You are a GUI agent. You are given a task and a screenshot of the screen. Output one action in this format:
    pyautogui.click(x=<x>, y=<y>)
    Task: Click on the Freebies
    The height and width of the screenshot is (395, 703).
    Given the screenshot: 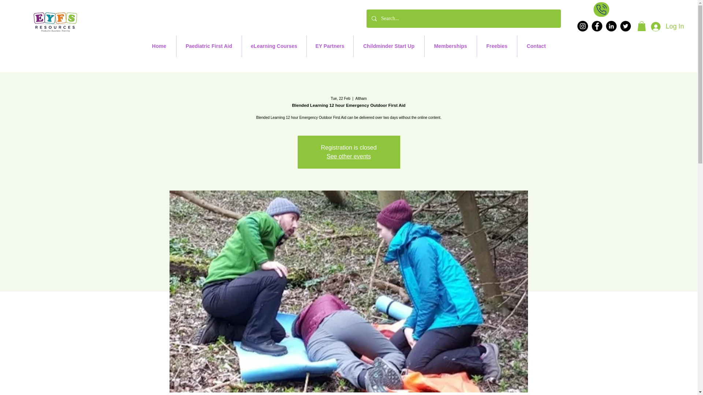 What is the action you would take?
    pyautogui.click(x=496, y=46)
    